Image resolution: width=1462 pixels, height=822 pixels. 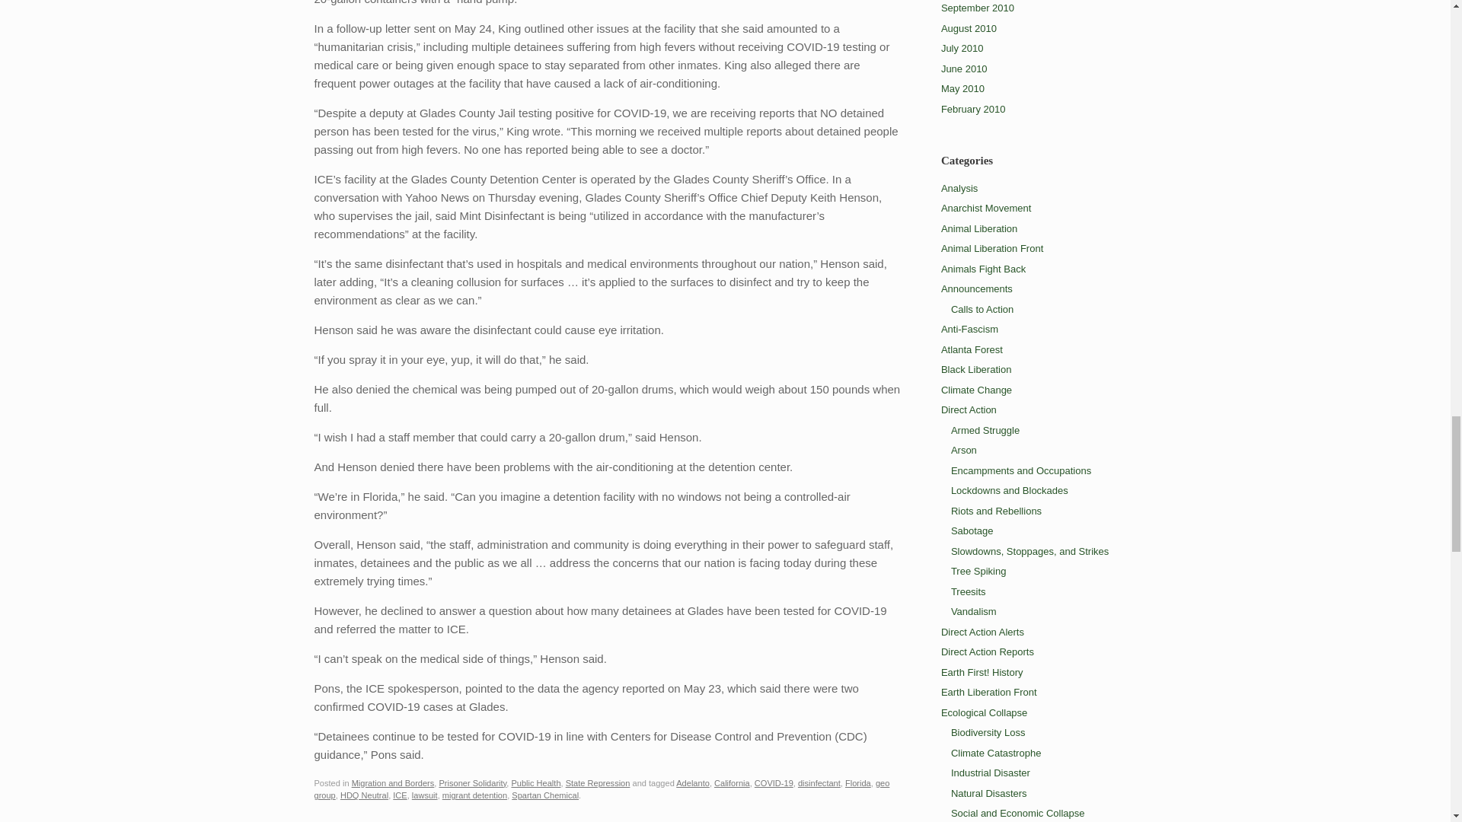 What do you see at coordinates (598, 782) in the screenshot?
I see `State Repression` at bounding box center [598, 782].